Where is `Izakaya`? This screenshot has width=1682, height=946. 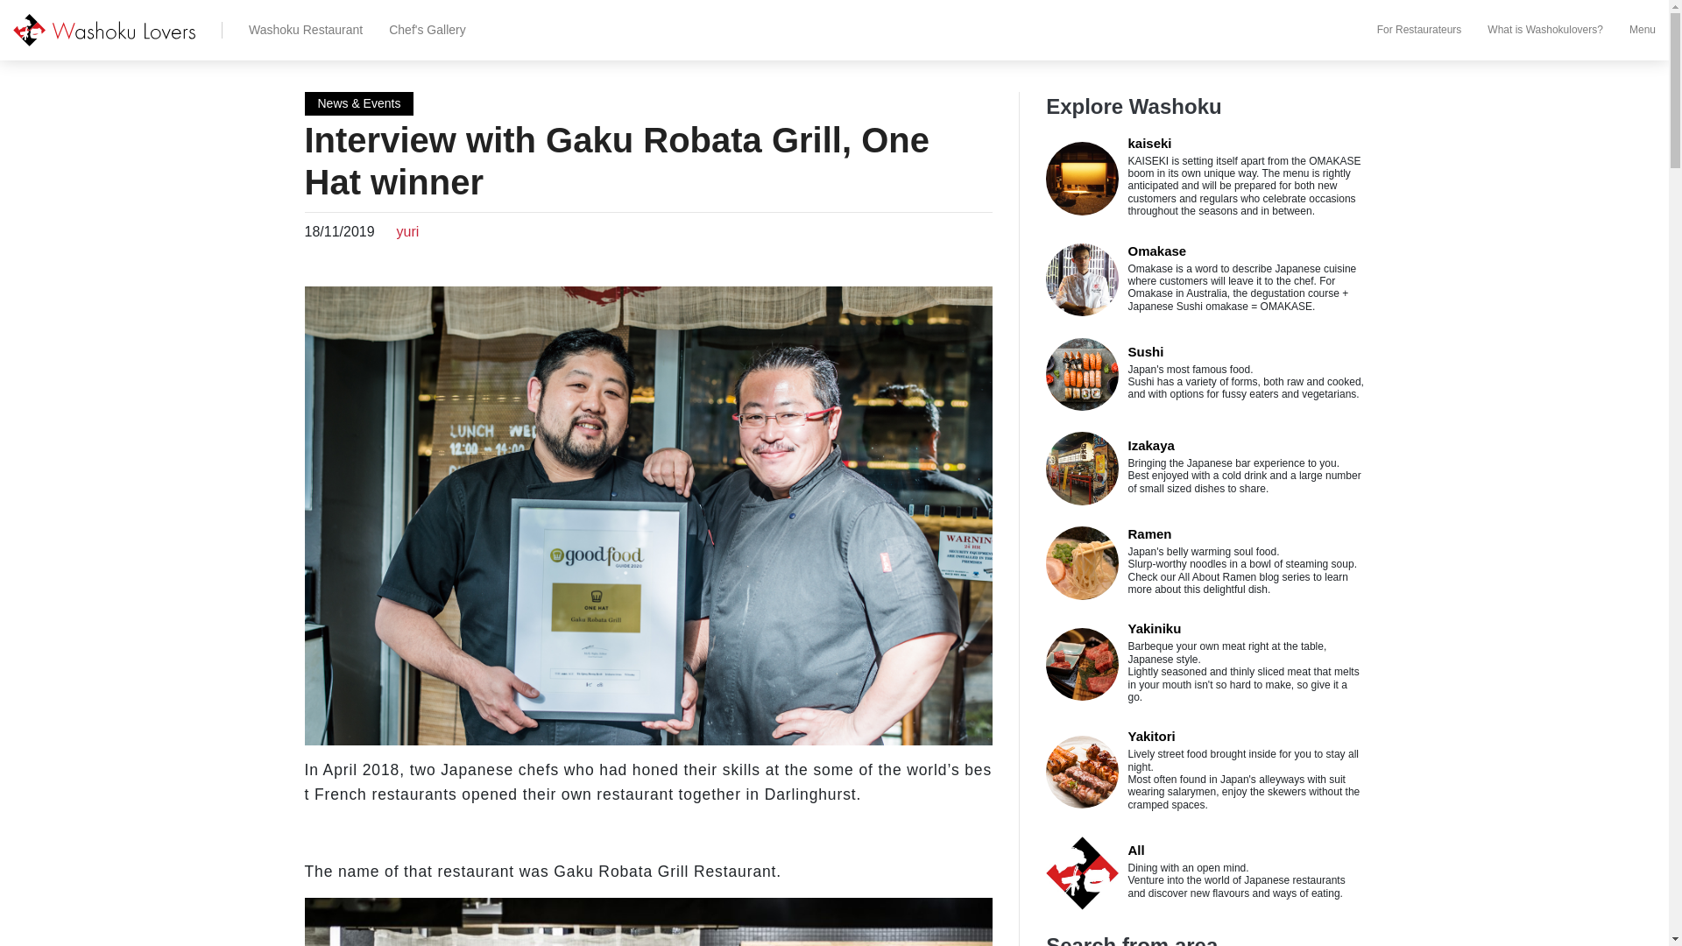 Izakaya is located at coordinates (1150, 445).